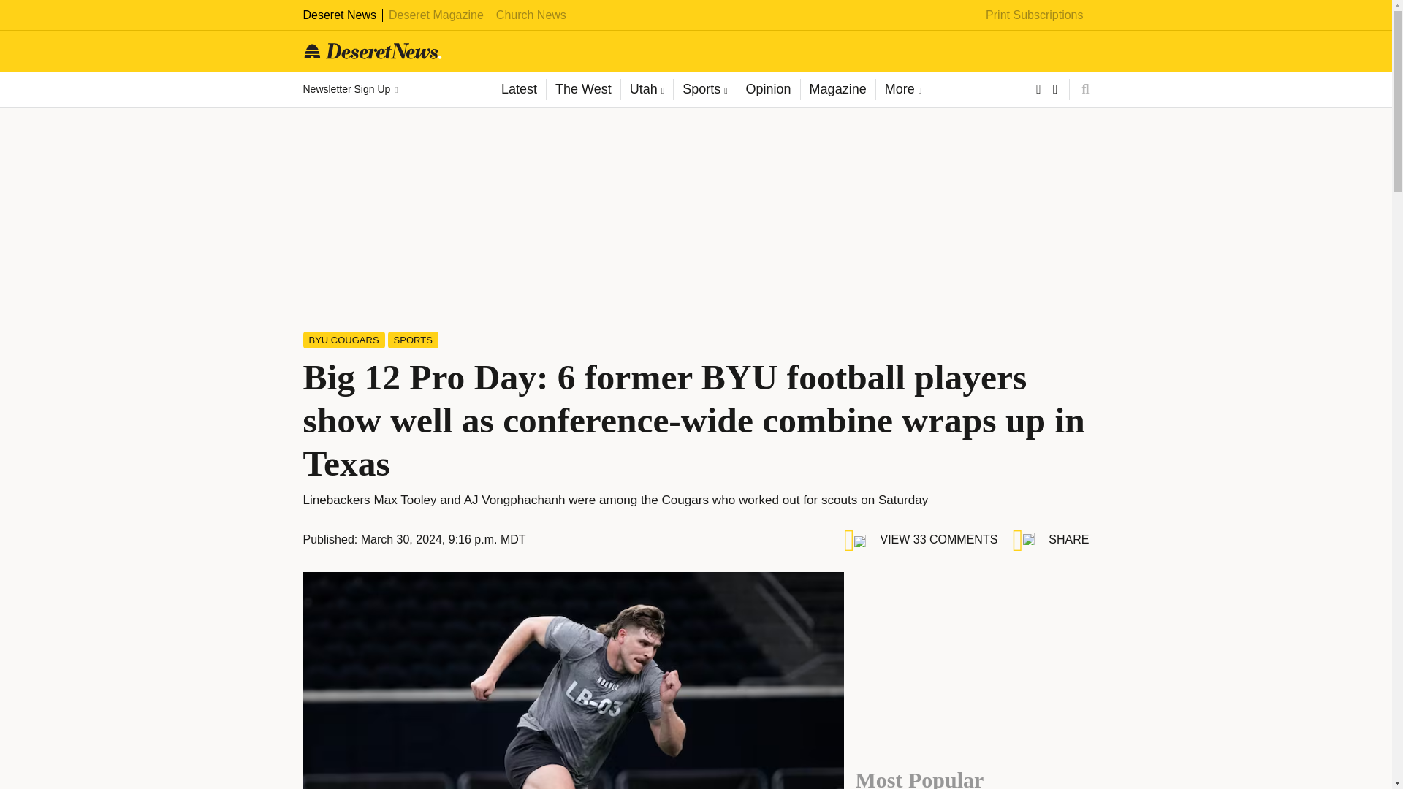 The width and height of the screenshot is (1403, 789). Describe the element at coordinates (837, 89) in the screenshot. I see `Magazine` at that location.